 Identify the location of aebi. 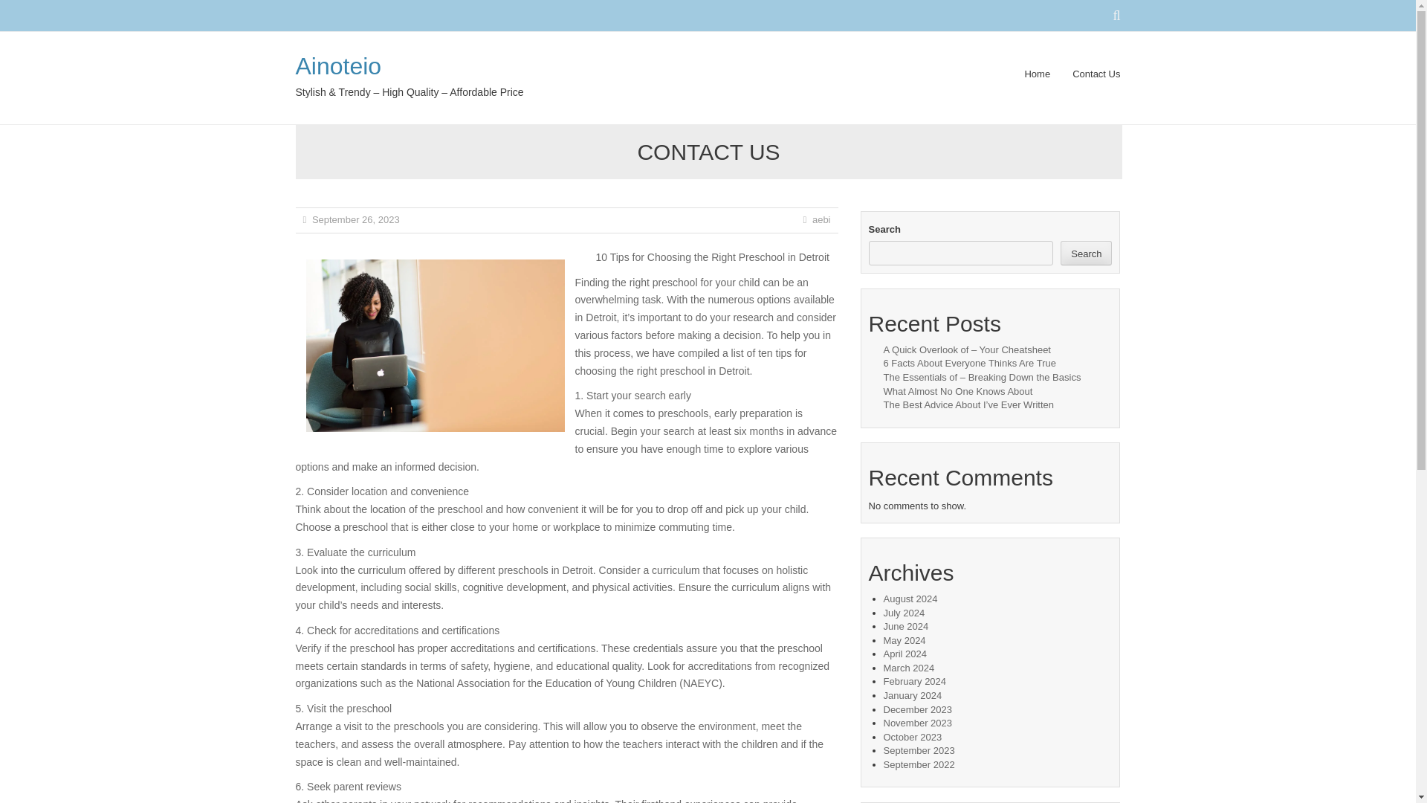
(821, 220).